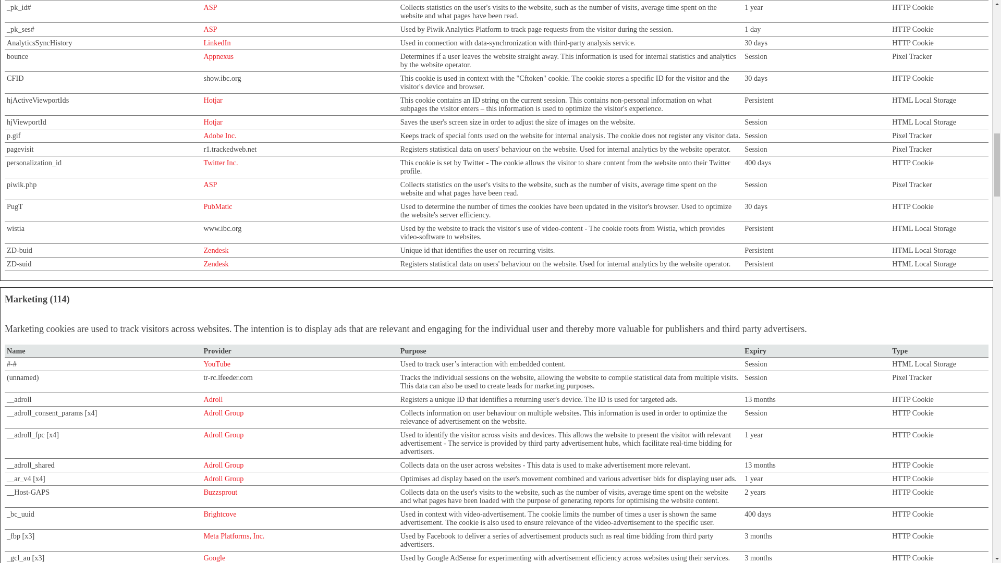  What do you see at coordinates (213, 100) in the screenshot?
I see `Hotjar` at bounding box center [213, 100].